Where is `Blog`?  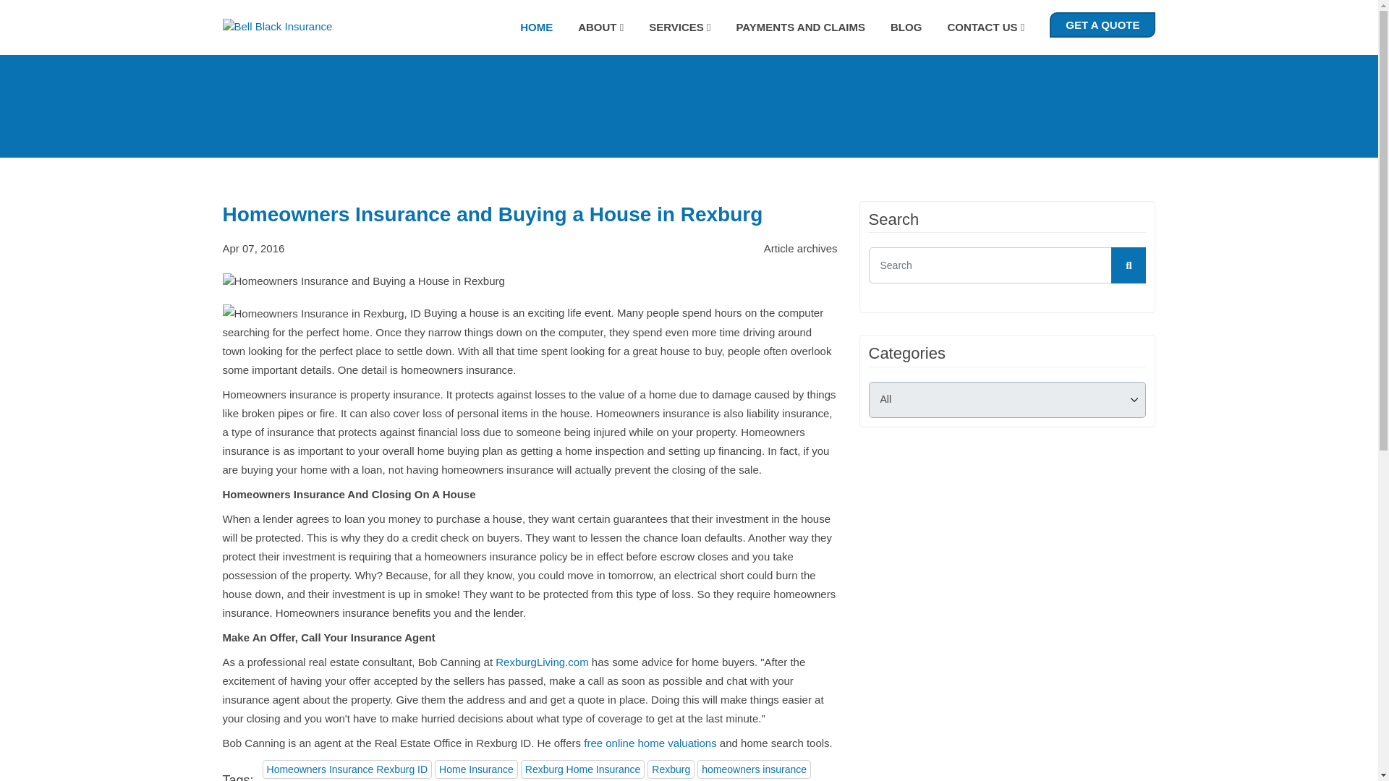 Blog is located at coordinates (906, 27).